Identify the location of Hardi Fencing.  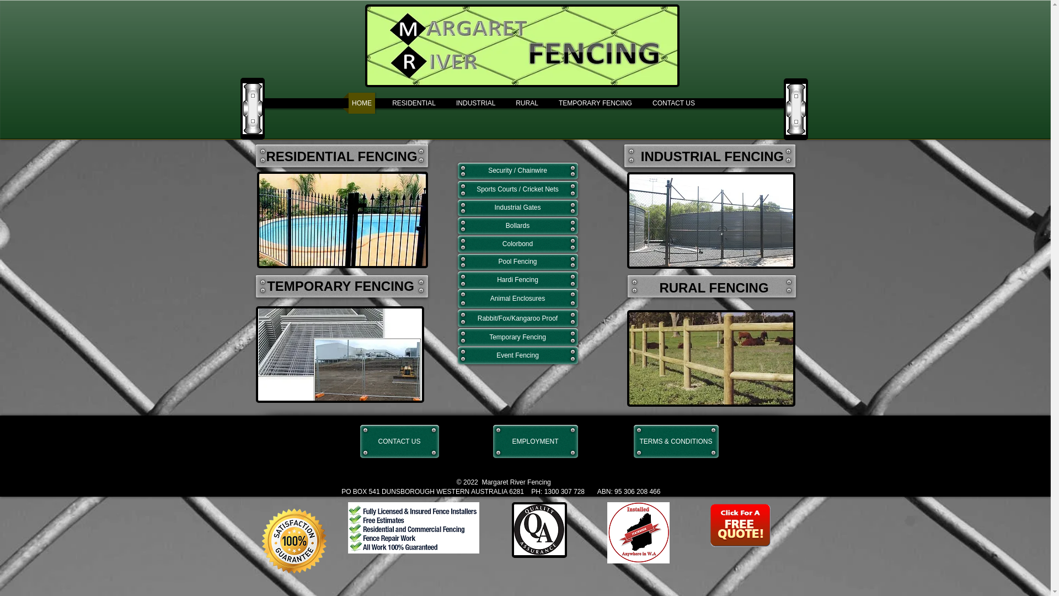
(518, 280).